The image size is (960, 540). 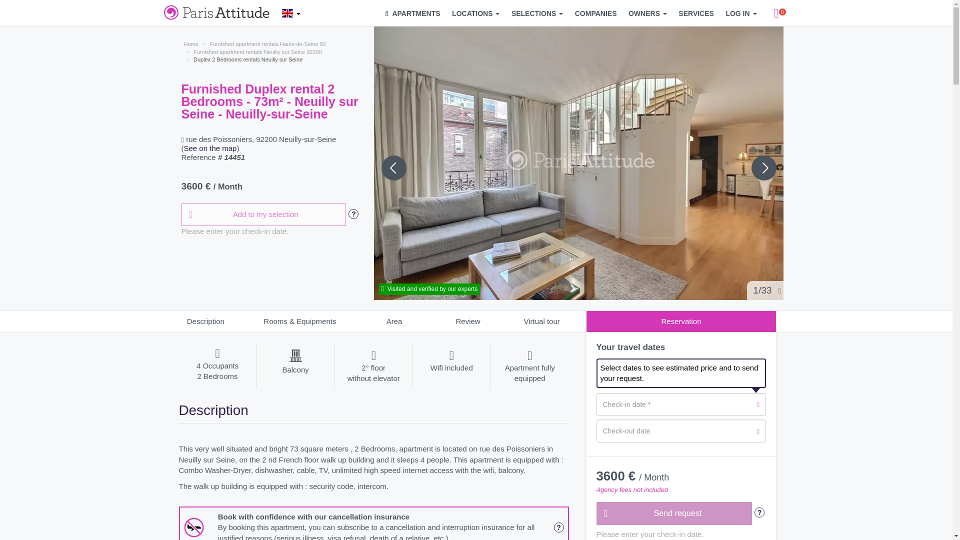 What do you see at coordinates (412, 13) in the screenshot?
I see `APARTMENTS` at bounding box center [412, 13].